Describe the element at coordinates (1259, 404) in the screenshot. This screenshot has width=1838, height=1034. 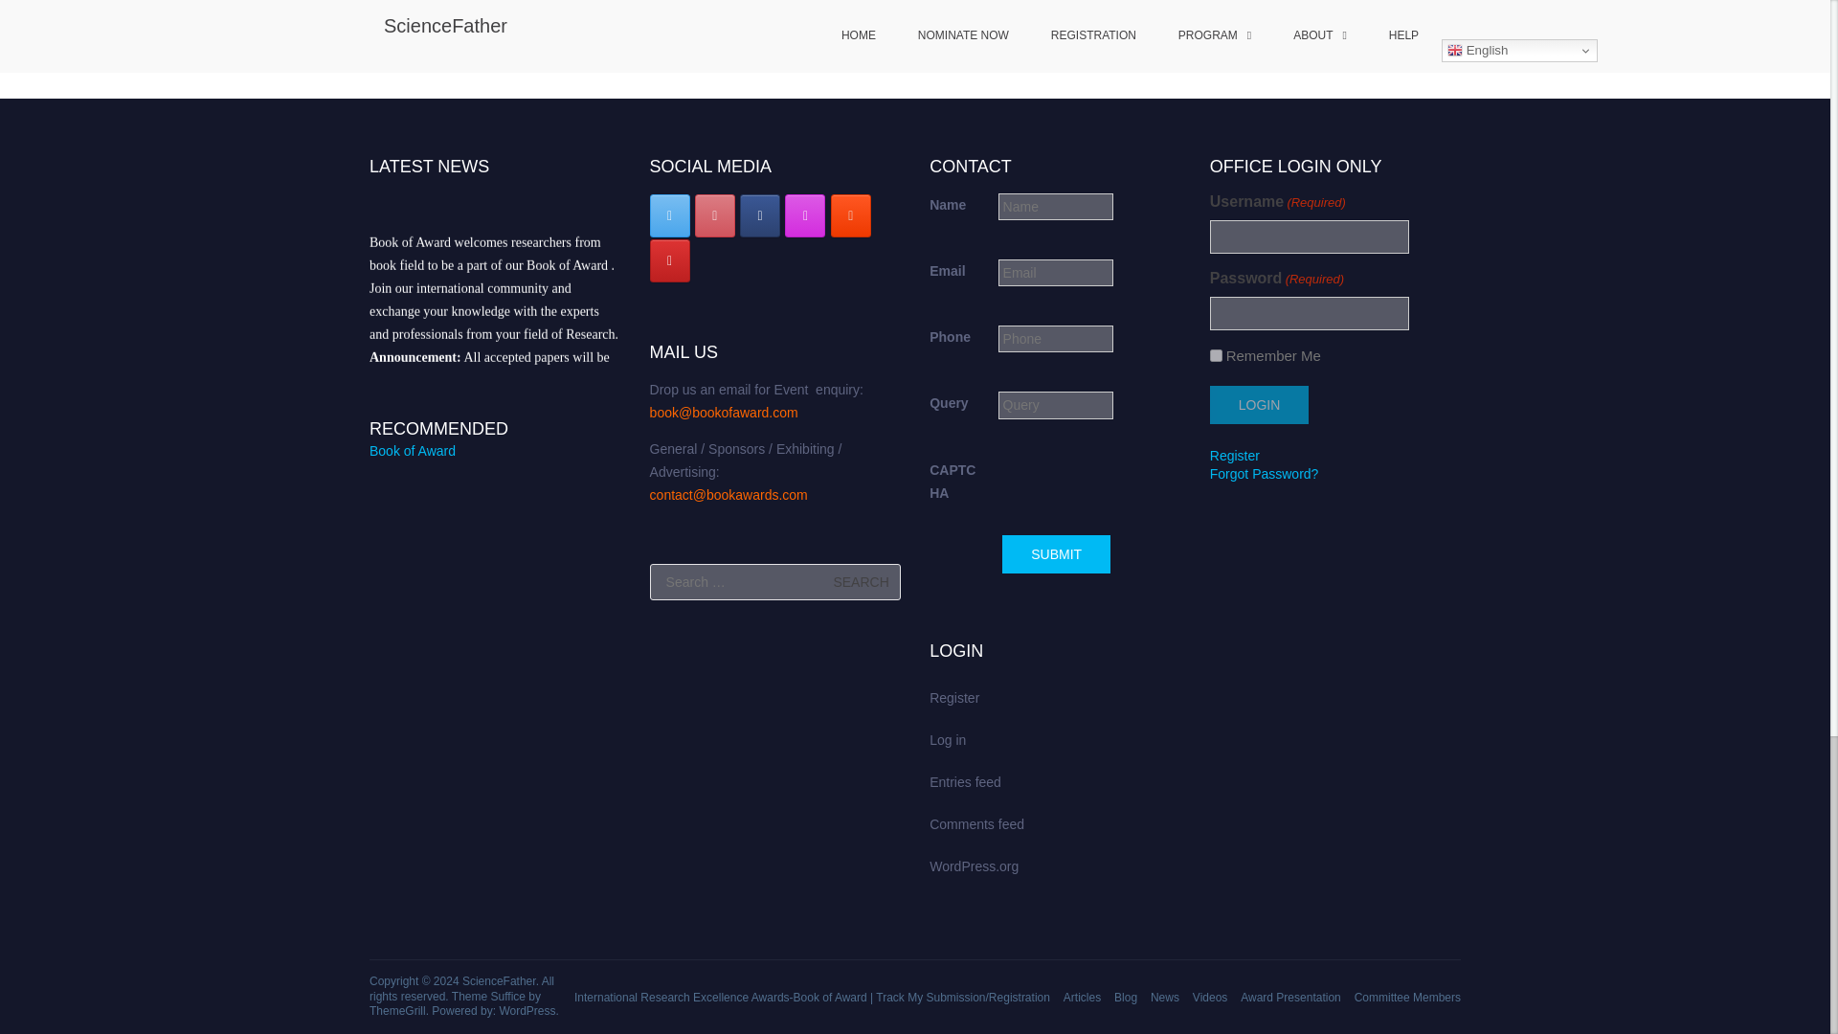
I see `Login` at that location.